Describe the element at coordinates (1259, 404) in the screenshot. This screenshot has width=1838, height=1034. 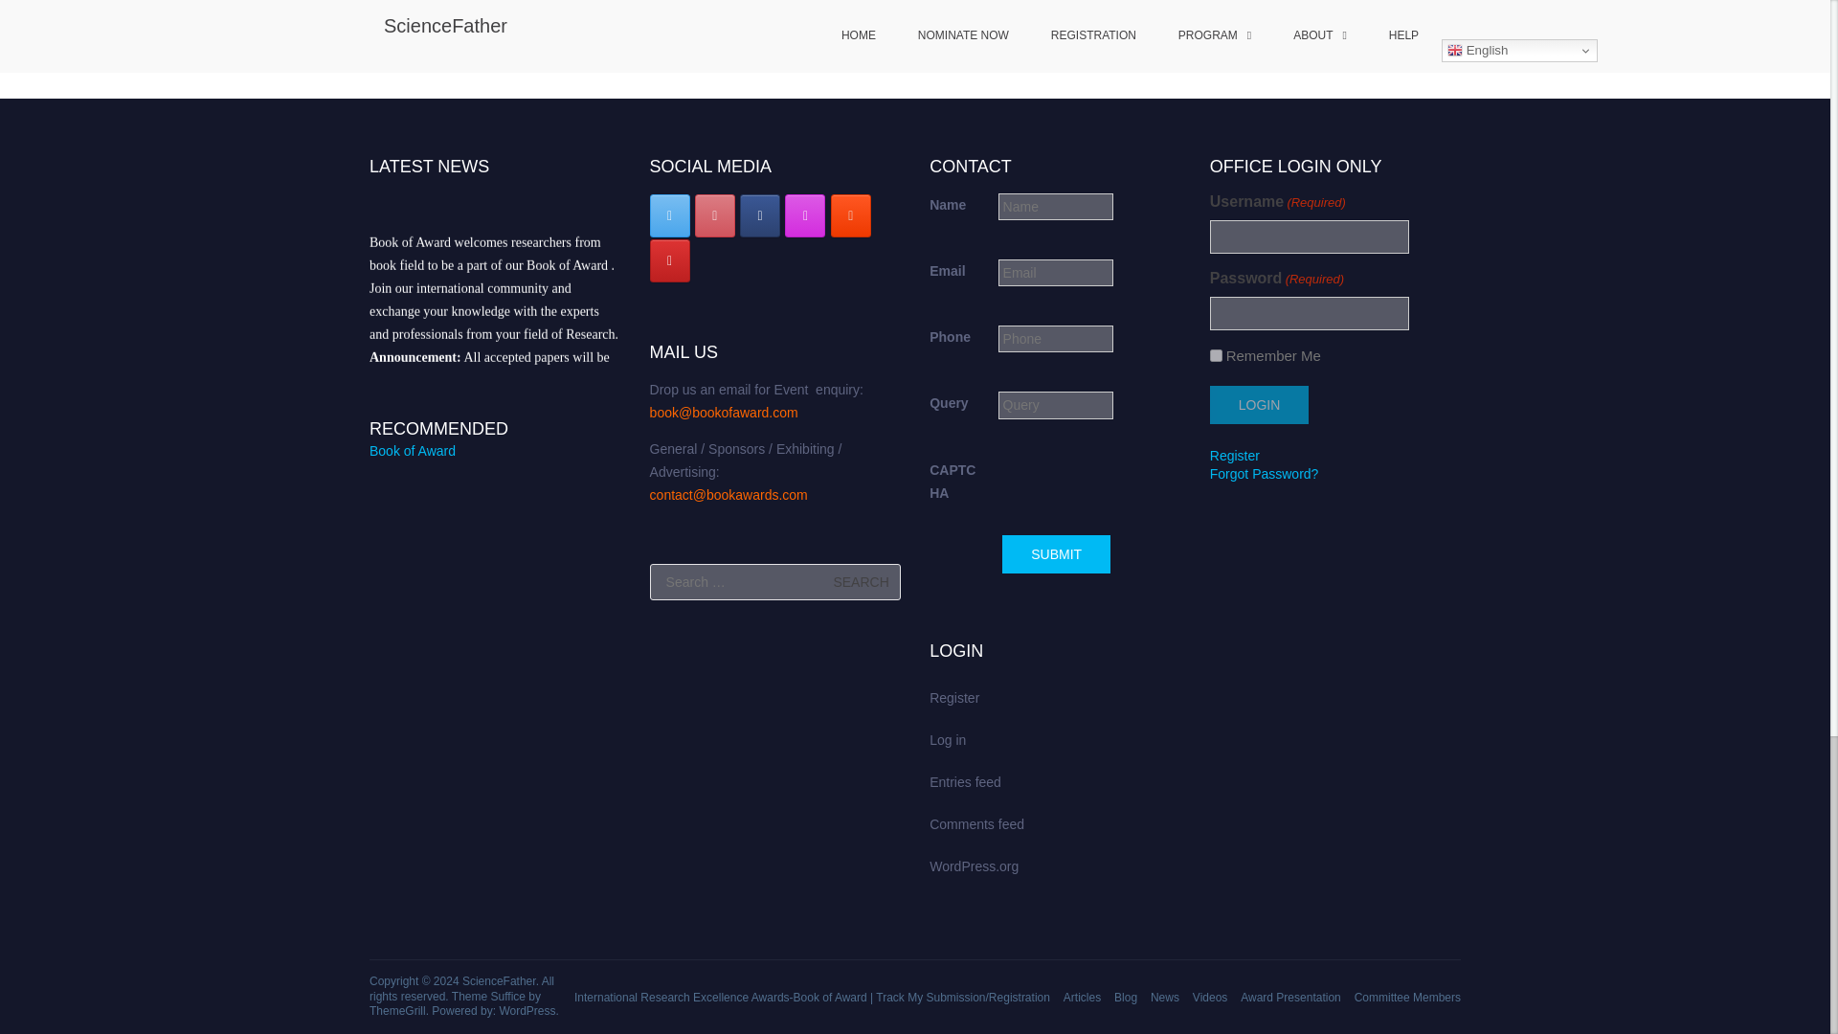
I see `Login` at that location.